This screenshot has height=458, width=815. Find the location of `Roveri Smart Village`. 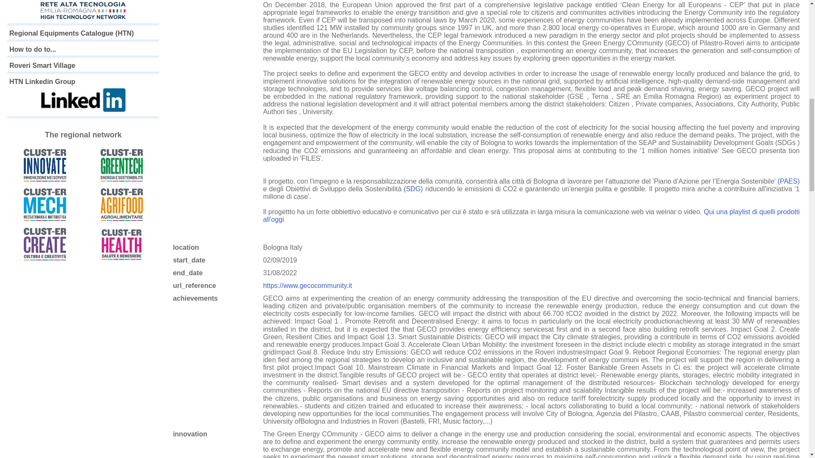

Roveri Smart Village is located at coordinates (42, 65).